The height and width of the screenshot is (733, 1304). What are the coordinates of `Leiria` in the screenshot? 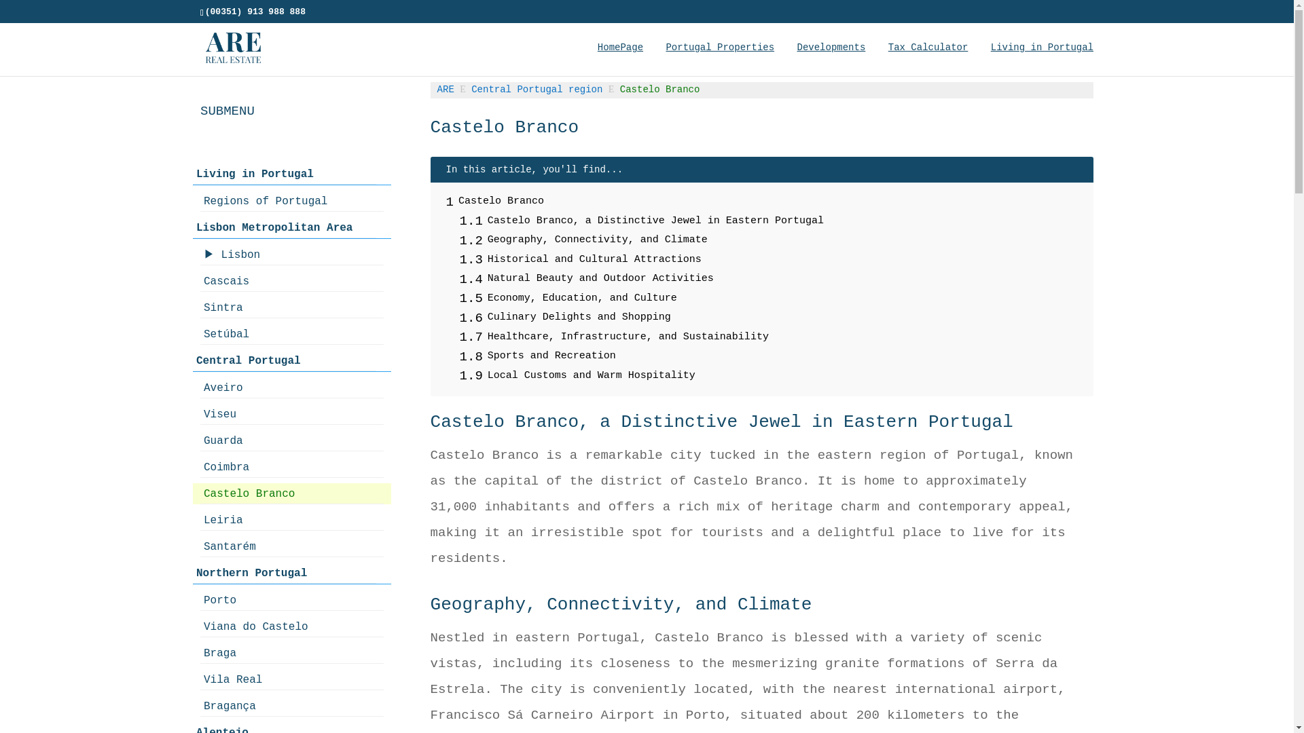 It's located at (292, 520).